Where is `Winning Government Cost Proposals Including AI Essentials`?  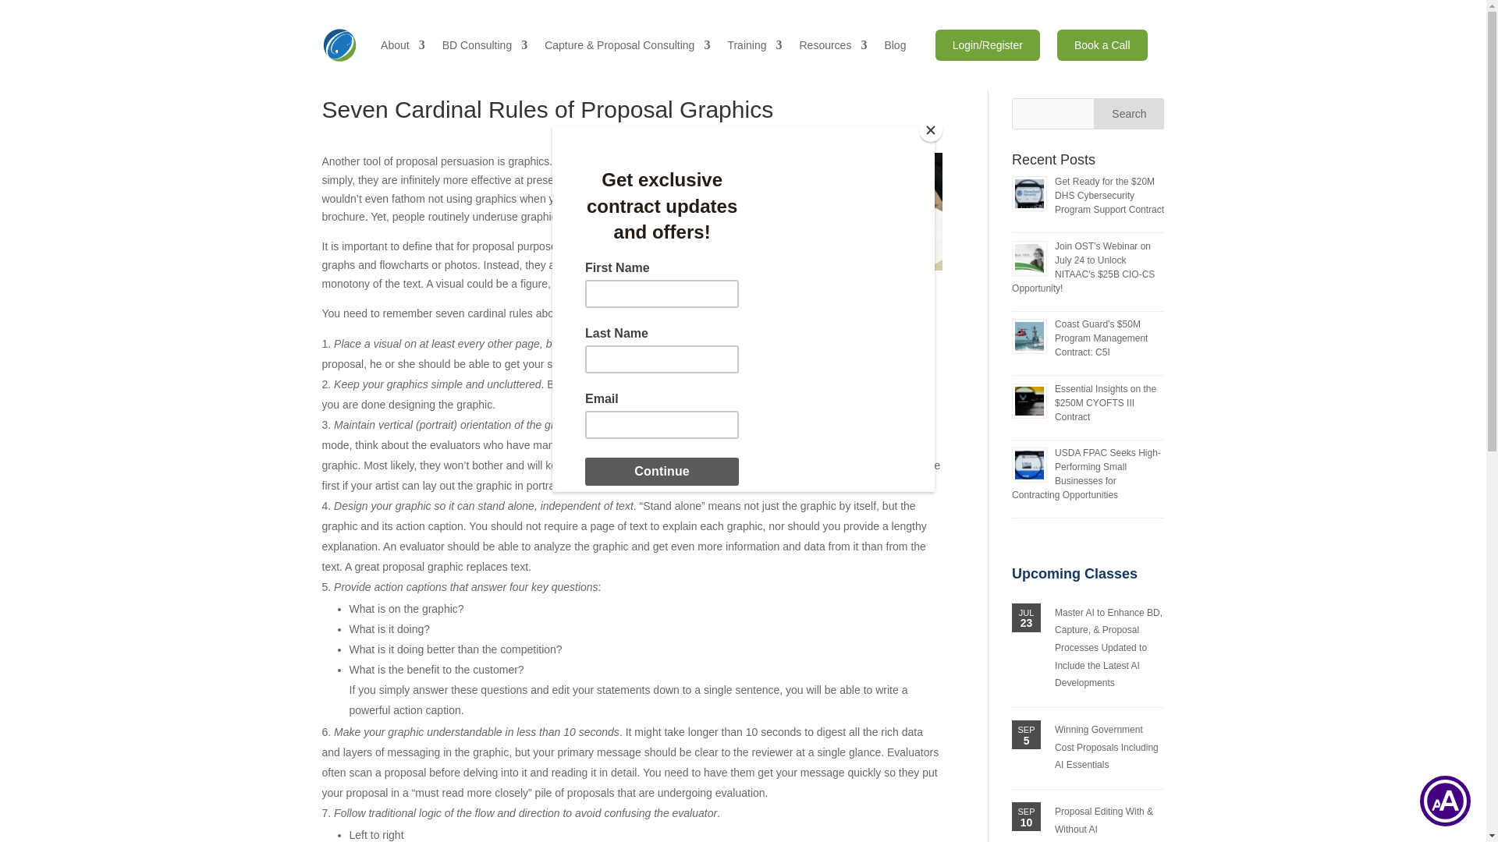
Winning Government Cost Proposals Including AI Essentials is located at coordinates (1106, 747).